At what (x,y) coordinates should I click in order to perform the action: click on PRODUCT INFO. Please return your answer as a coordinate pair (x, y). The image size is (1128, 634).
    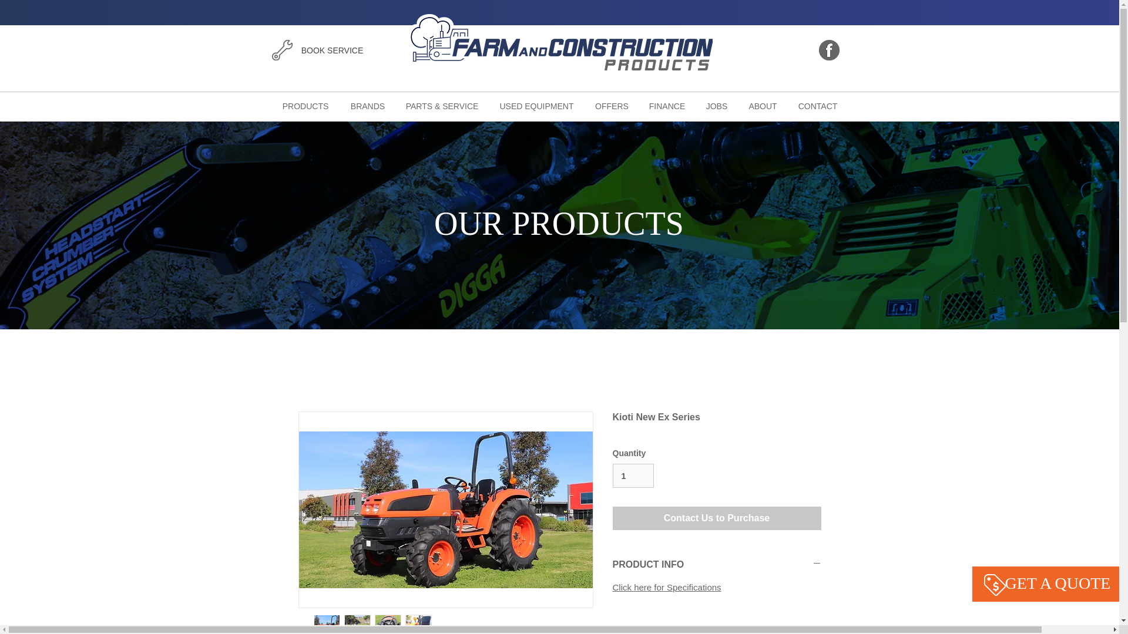
    Looking at the image, I should click on (717, 565).